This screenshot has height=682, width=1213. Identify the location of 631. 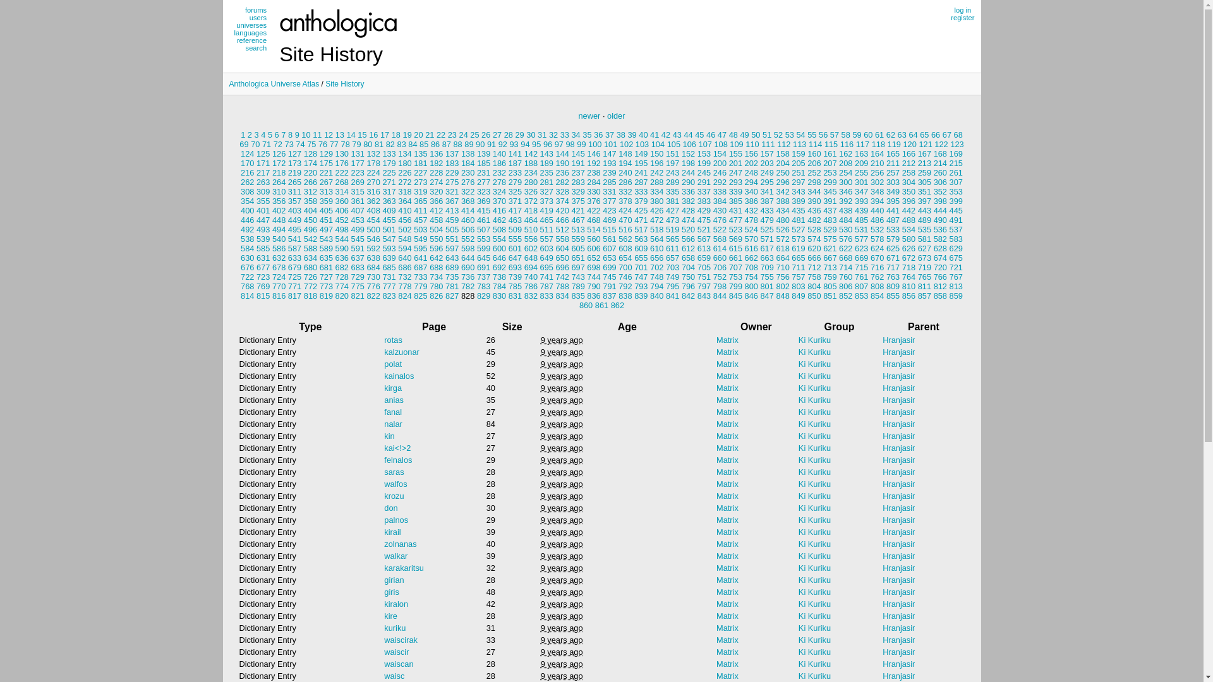
(263, 258).